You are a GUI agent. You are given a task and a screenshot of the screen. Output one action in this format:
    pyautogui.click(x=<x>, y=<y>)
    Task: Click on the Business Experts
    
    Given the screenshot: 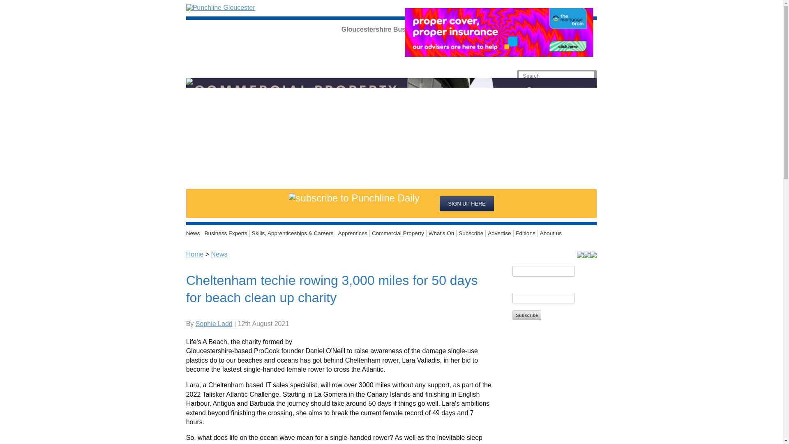 What is the action you would take?
    pyautogui.click(x=225, y=234)
    